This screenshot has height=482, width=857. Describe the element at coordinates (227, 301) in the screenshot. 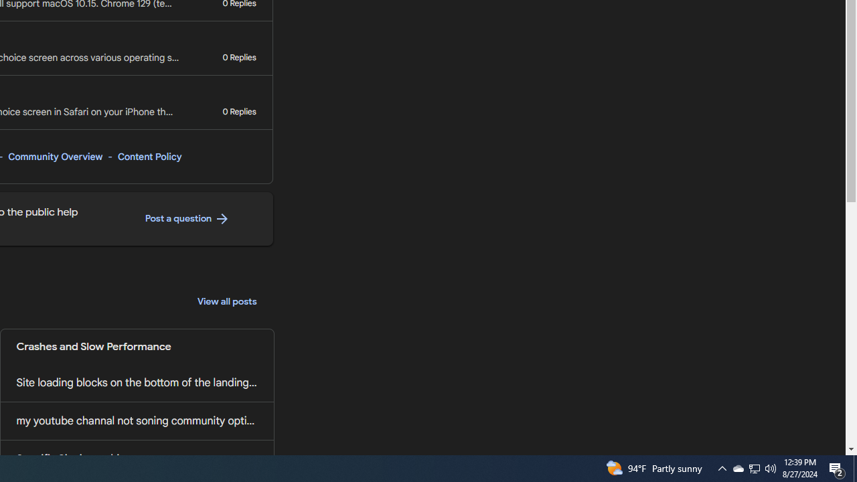

I see `View all posts` at that location.